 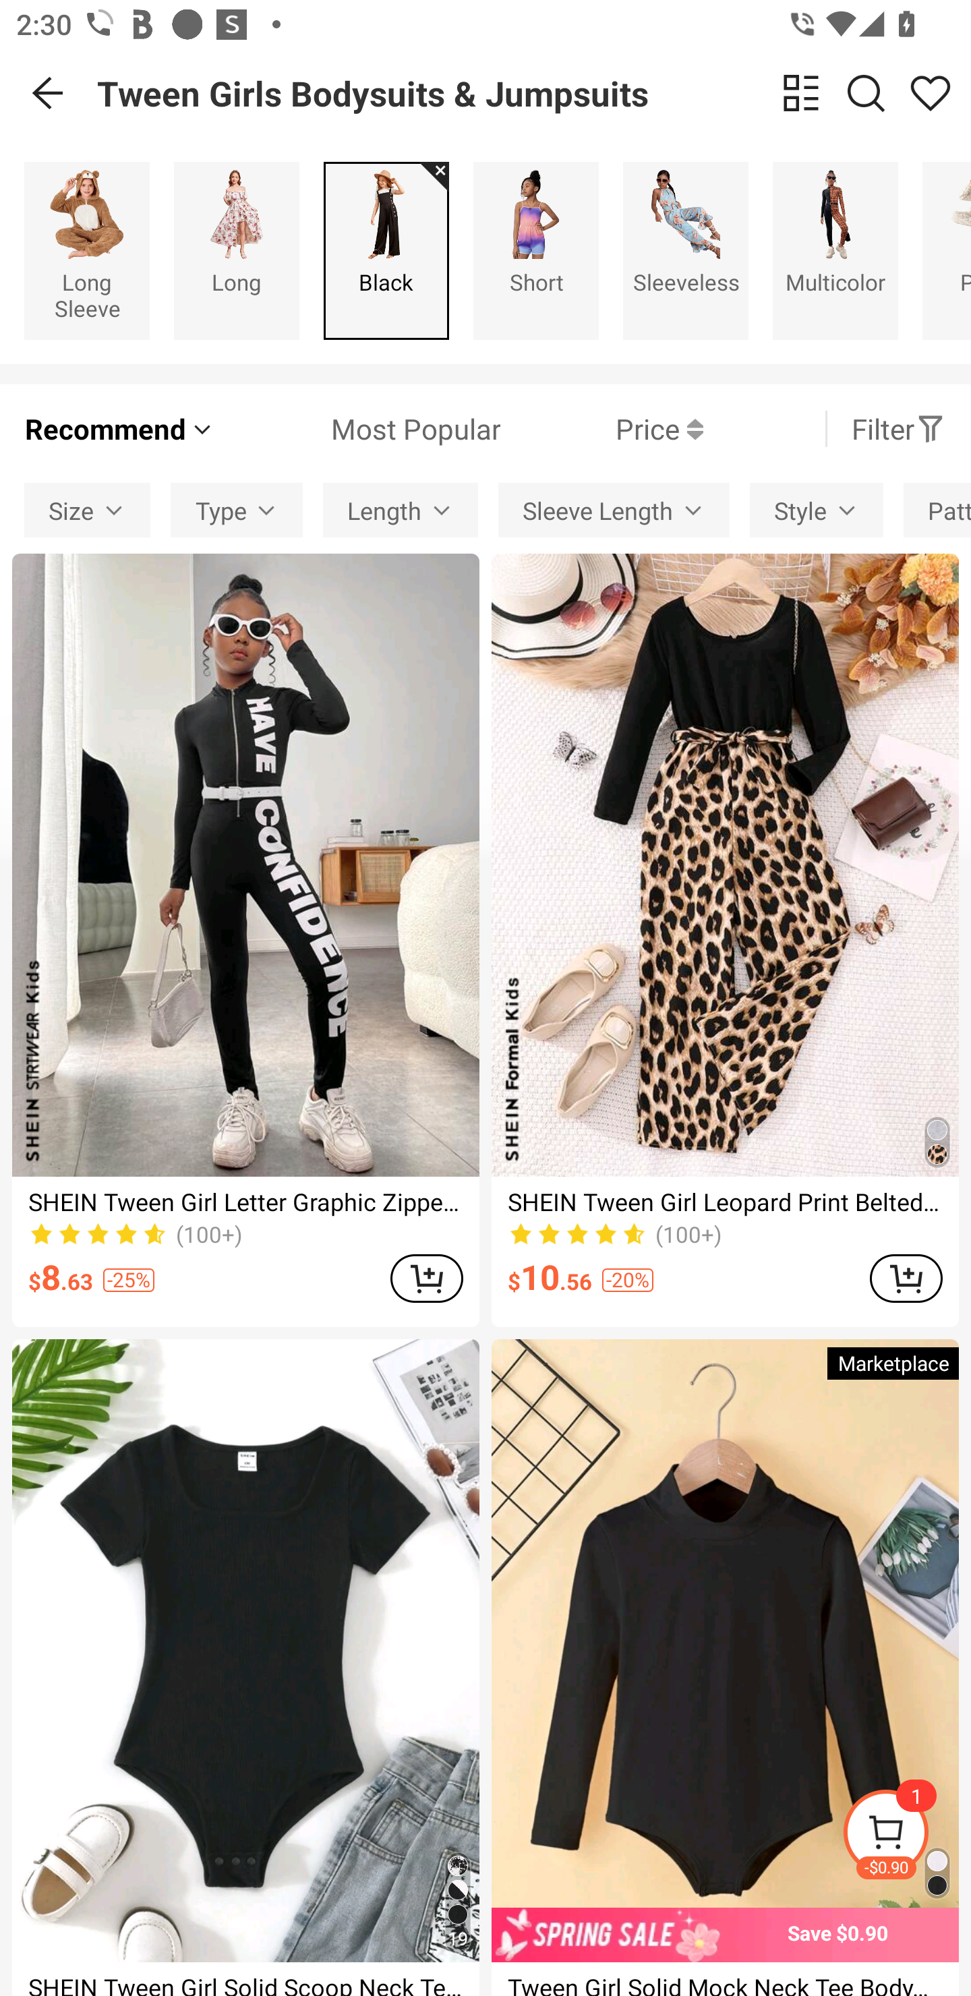 I want to click on Share, so click(x=931, y=92).